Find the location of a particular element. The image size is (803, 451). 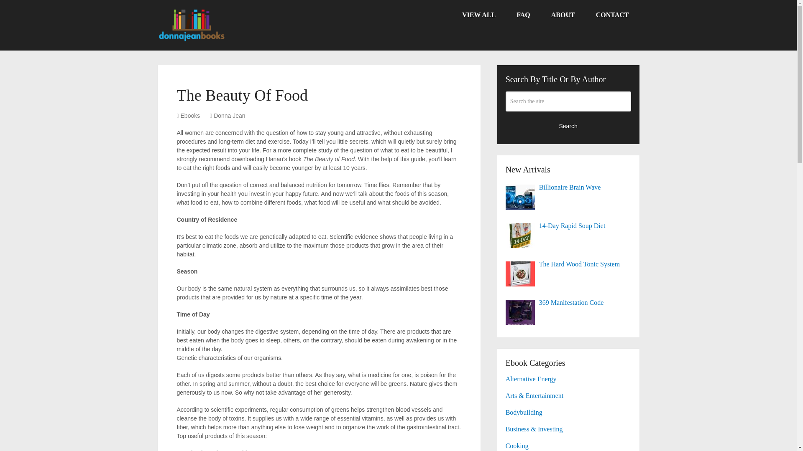

CONTACT is located at coordinates (612, 15).